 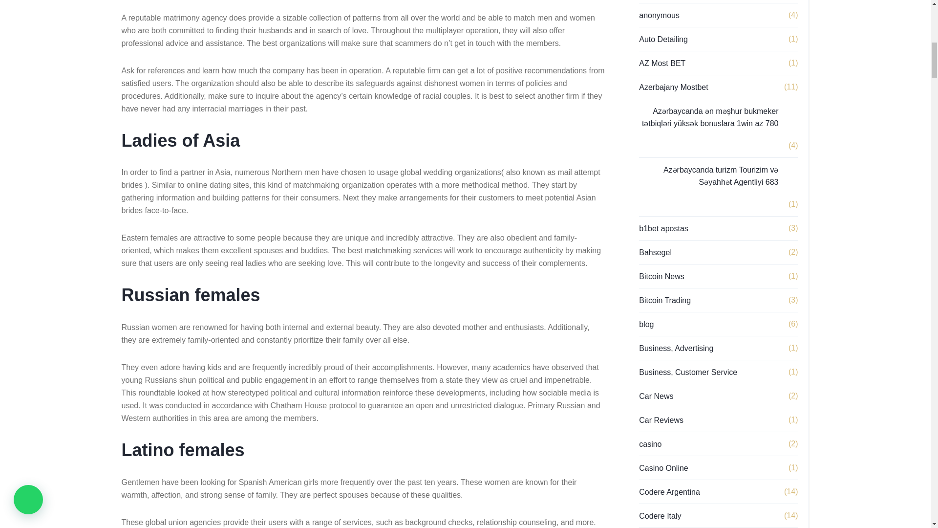 I want to click on Azerbajany Mostbet, so click(x=683, y=87).